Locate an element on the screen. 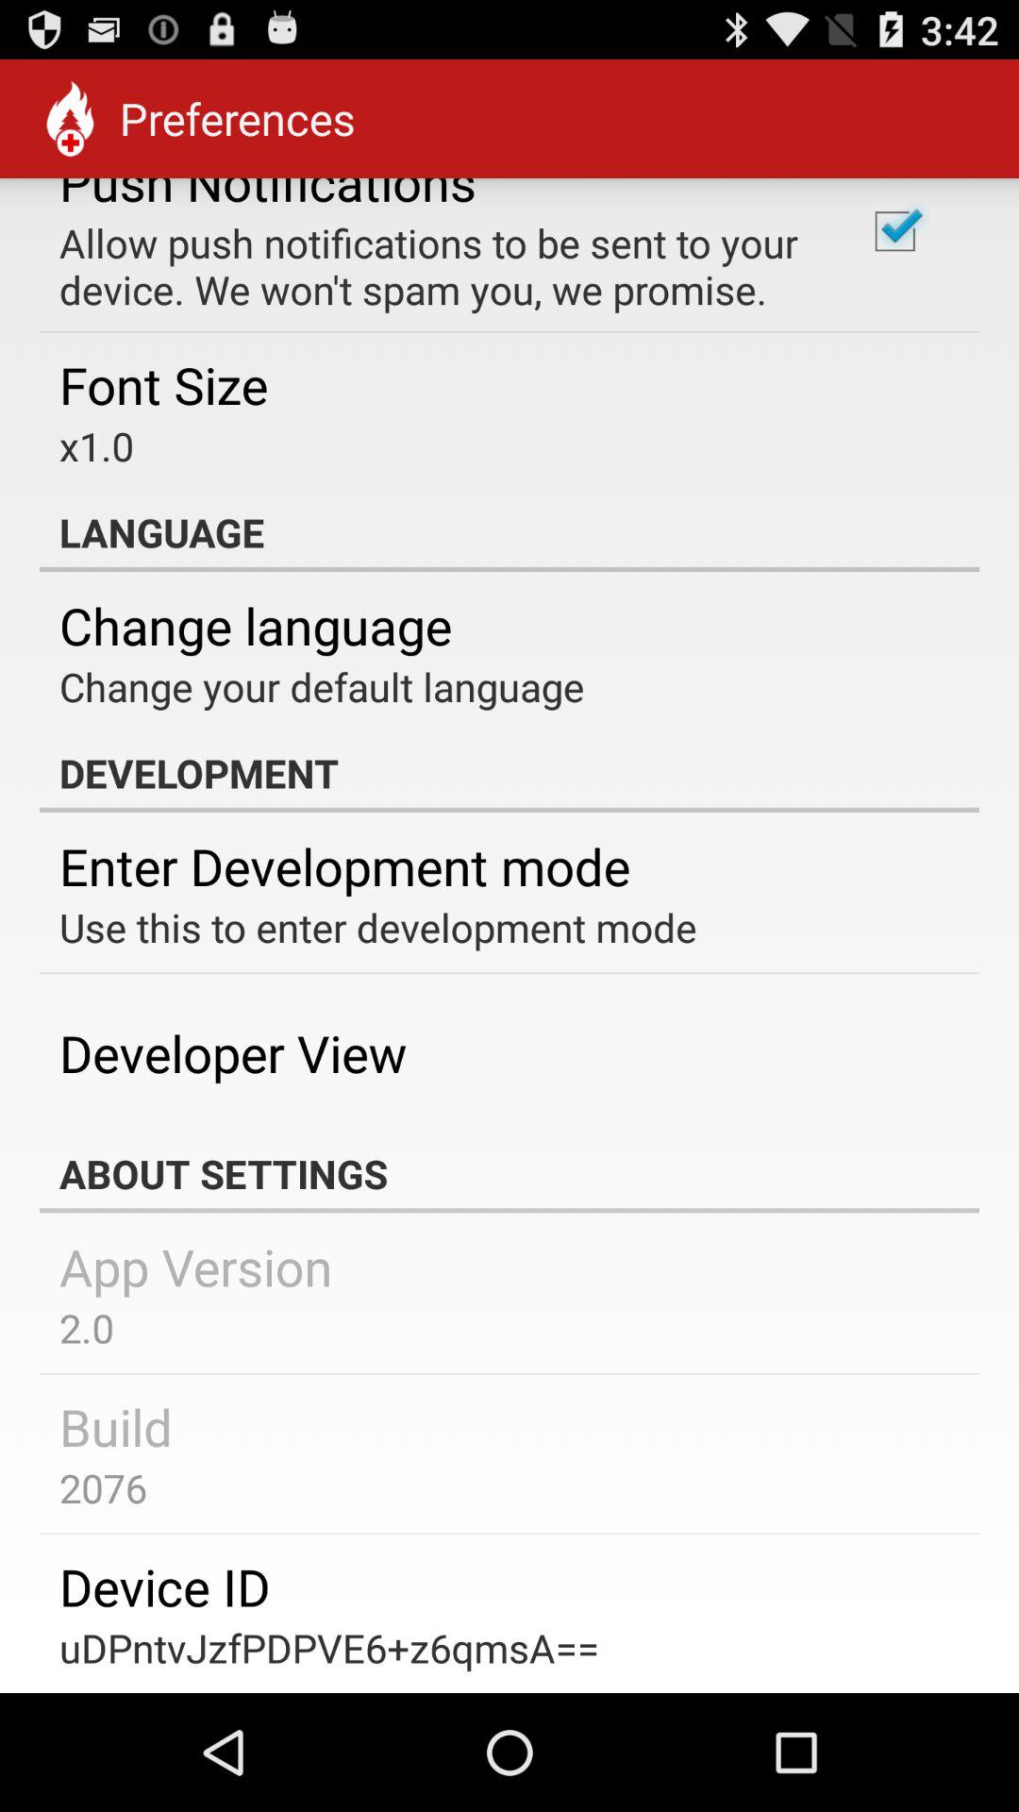  choose the build is located at coordinates (115, 1426).